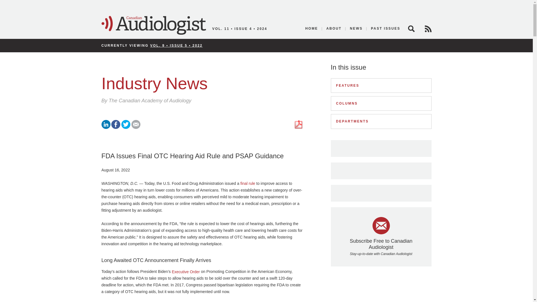 This screenshot has width=537, height=302. Describe the element at coordinates (356, 29) in the screenshot. I see `NEWS` at that location.